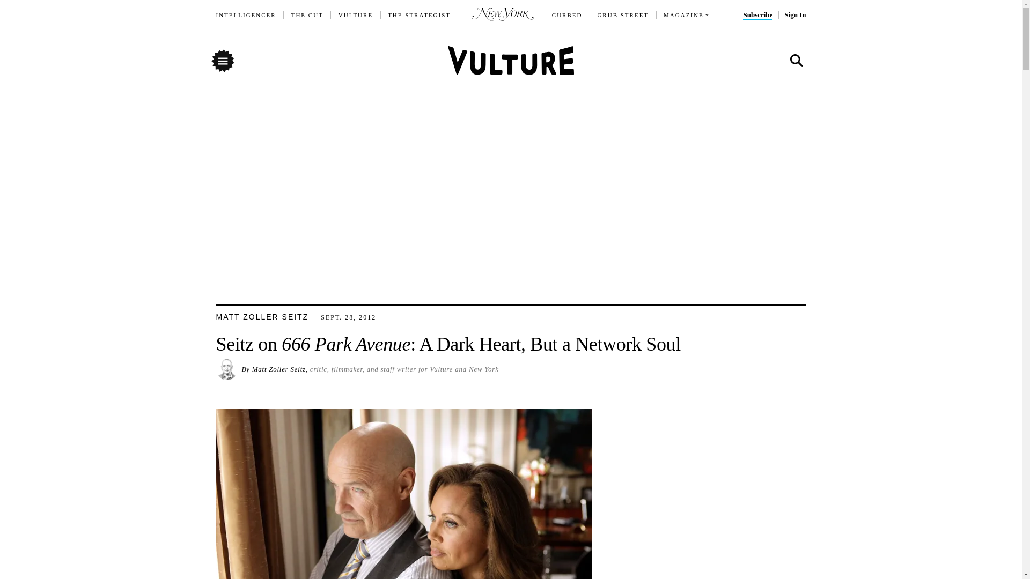 The height and width of the screenshot is (579, 1030). What do you see at coordinates (794, 15) in the screenshot?
I see `Sign In` at bounding box center [794, 15].